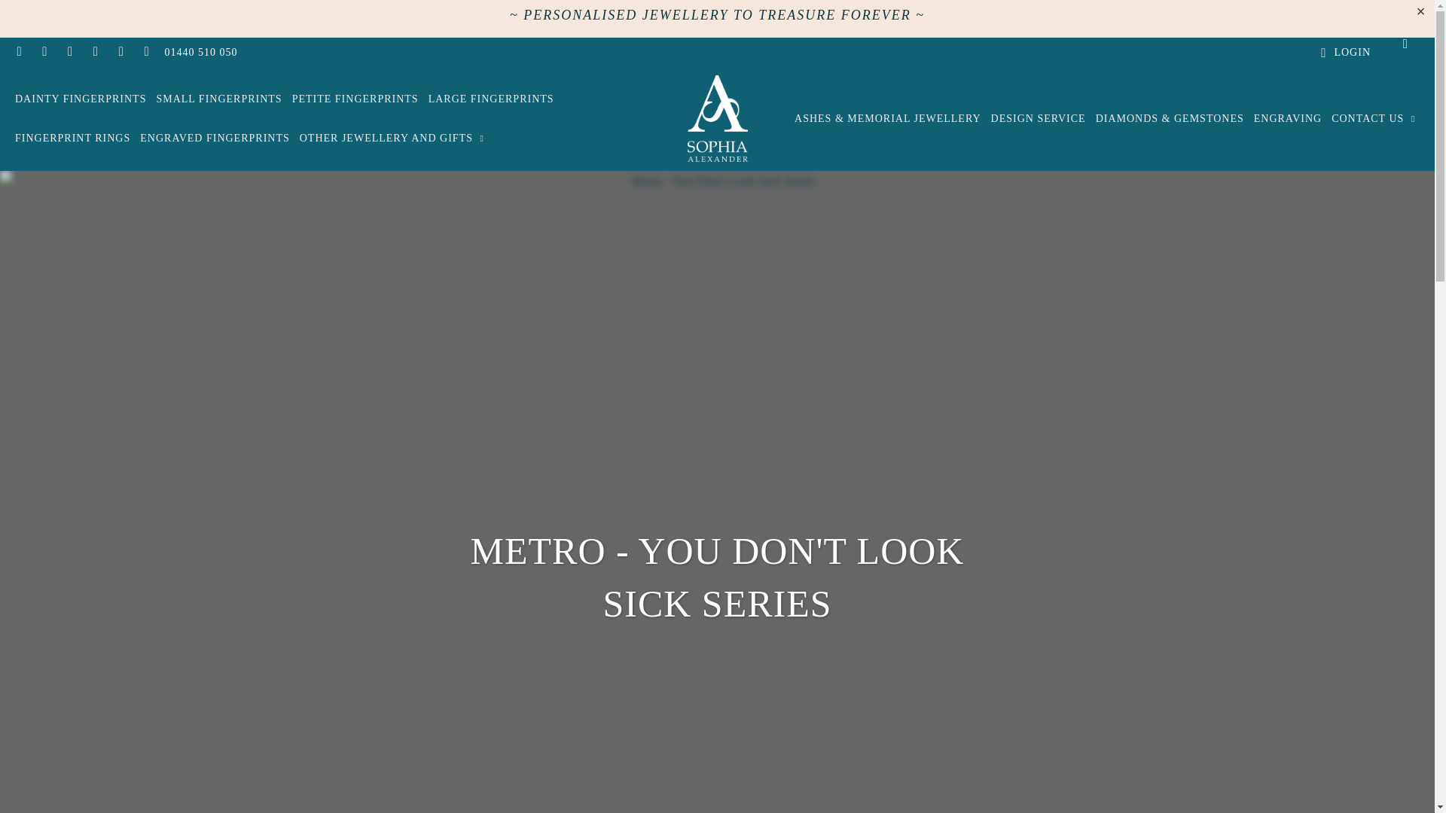  I want to click on My Account , so click(1344, 53).